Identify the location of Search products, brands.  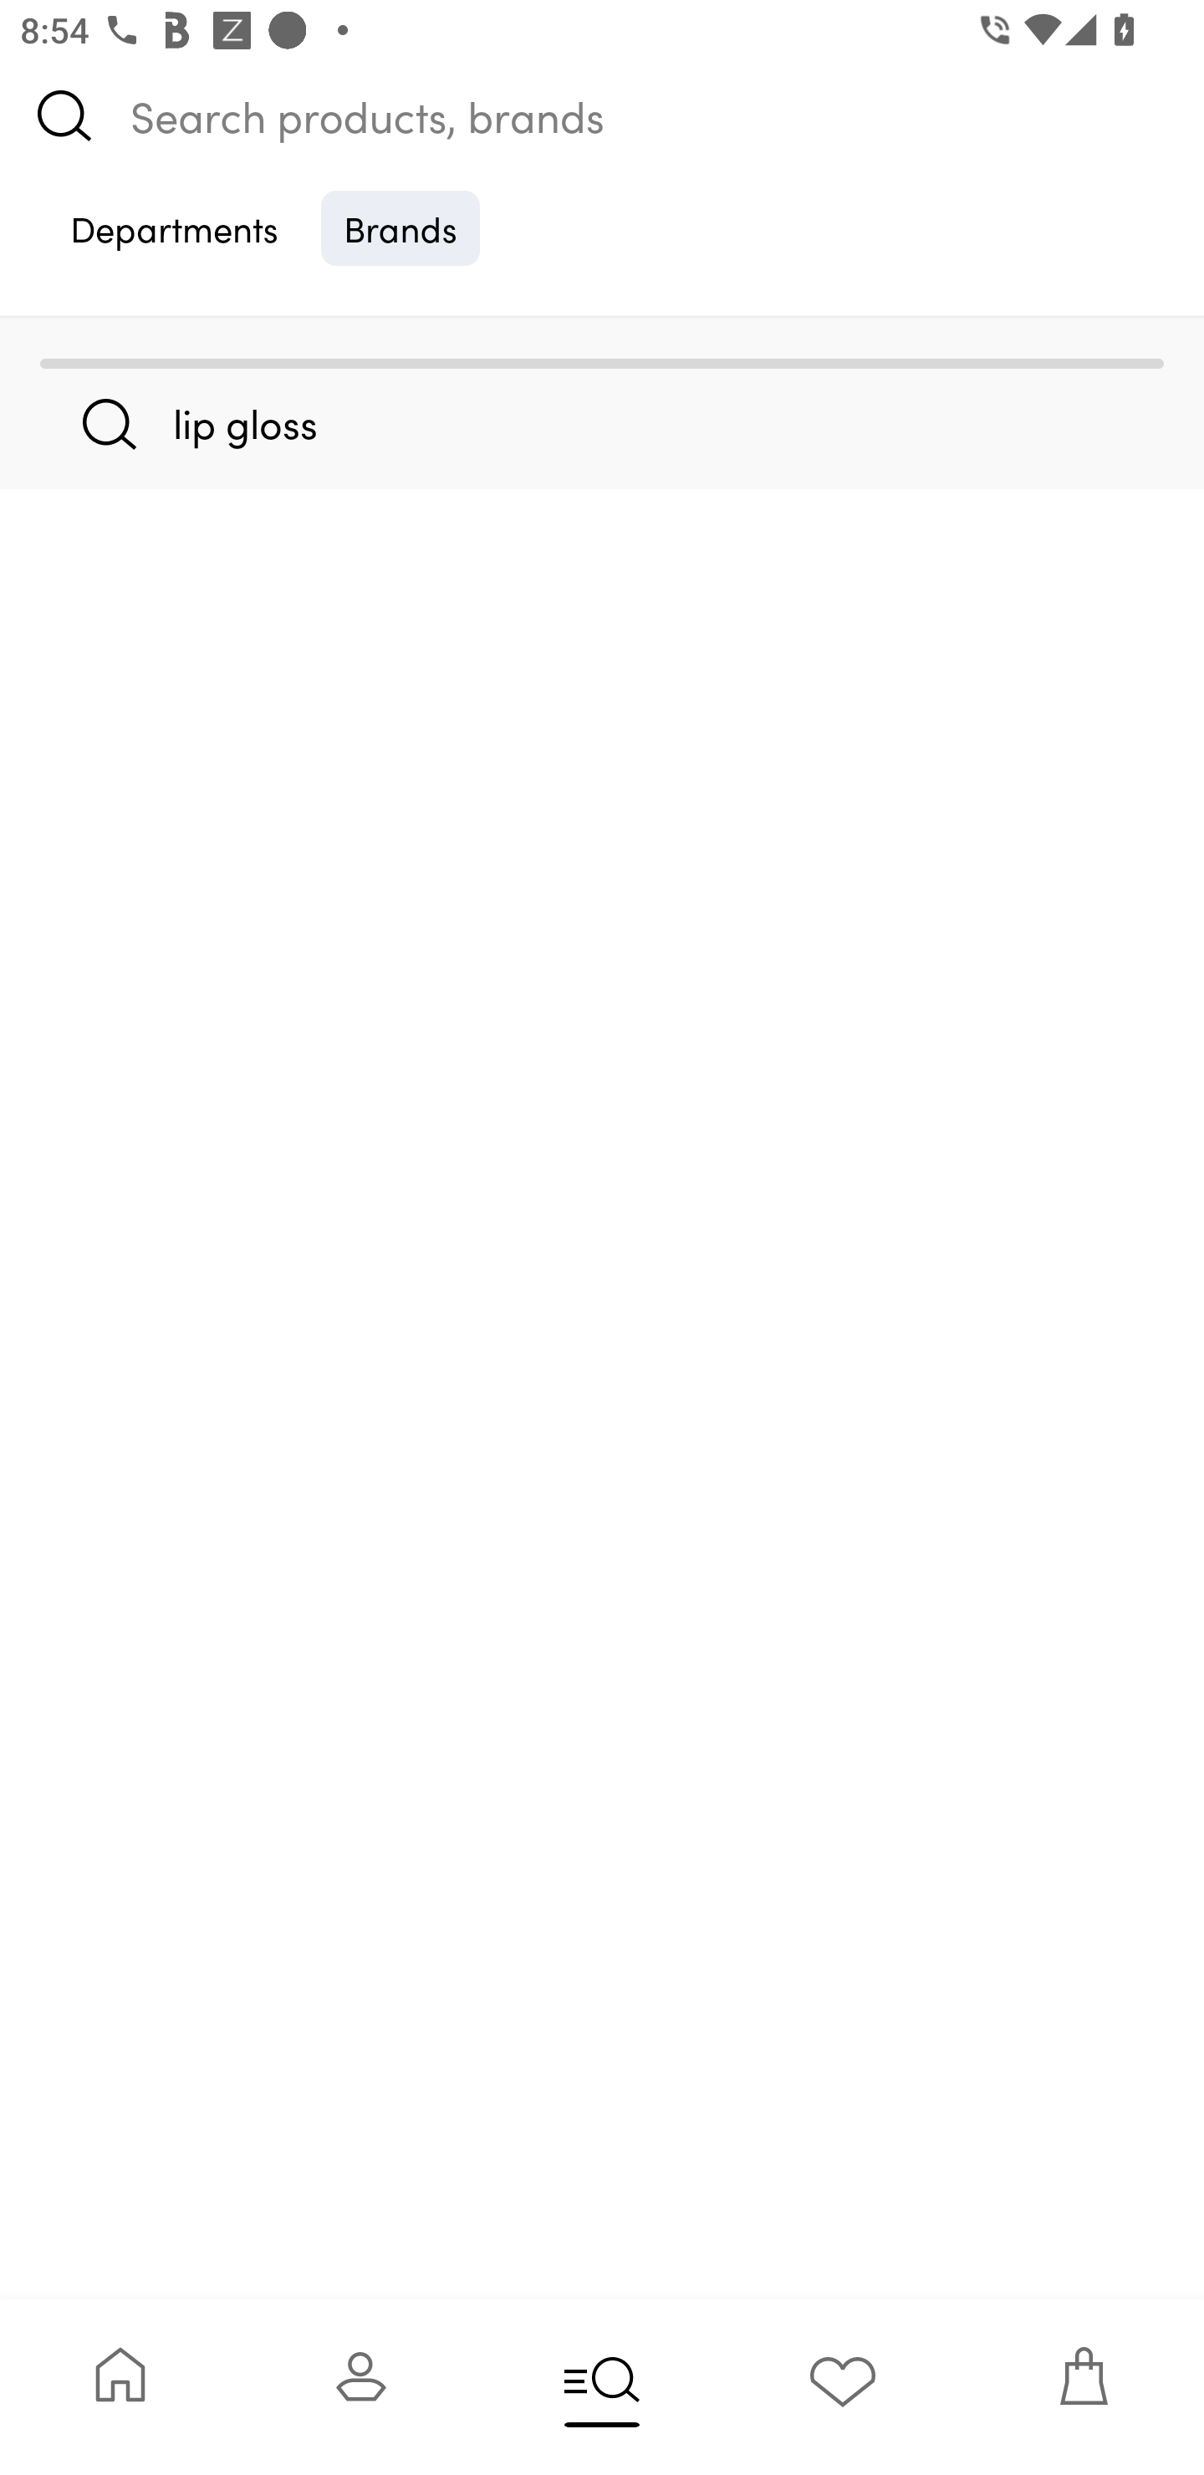
(602, 115).